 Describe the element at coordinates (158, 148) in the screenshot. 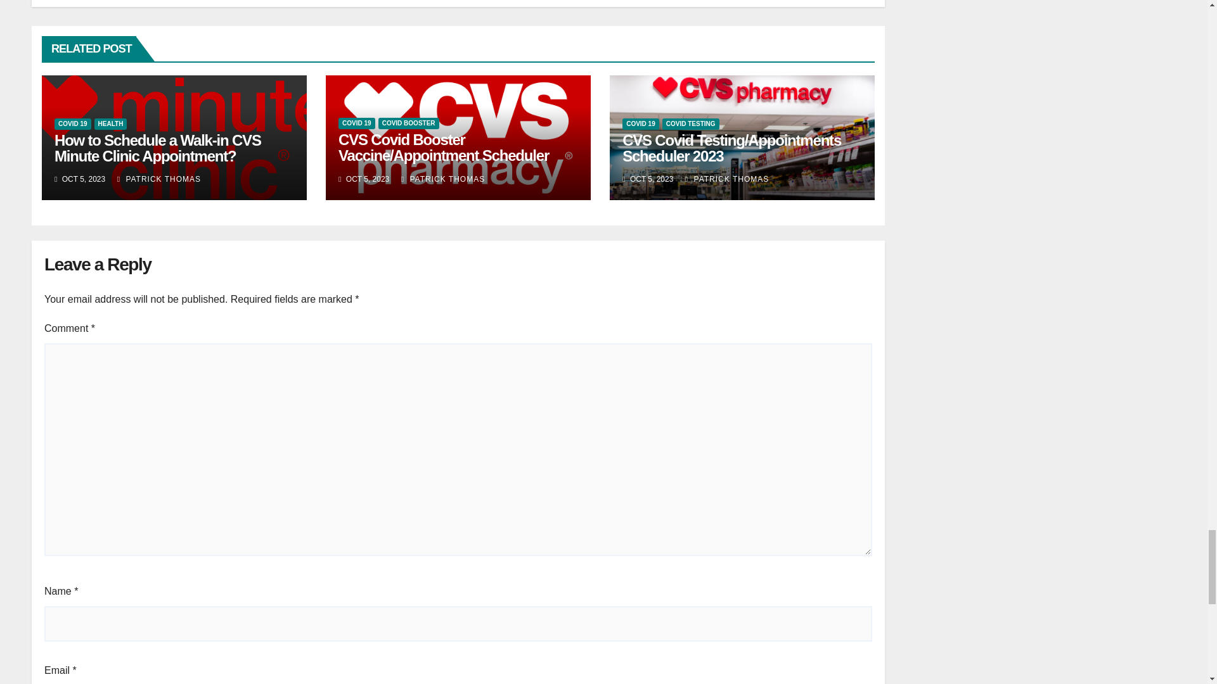

I see `How to Schedule a Walk-in CVS Minute Clinic Appointment?` at that location.